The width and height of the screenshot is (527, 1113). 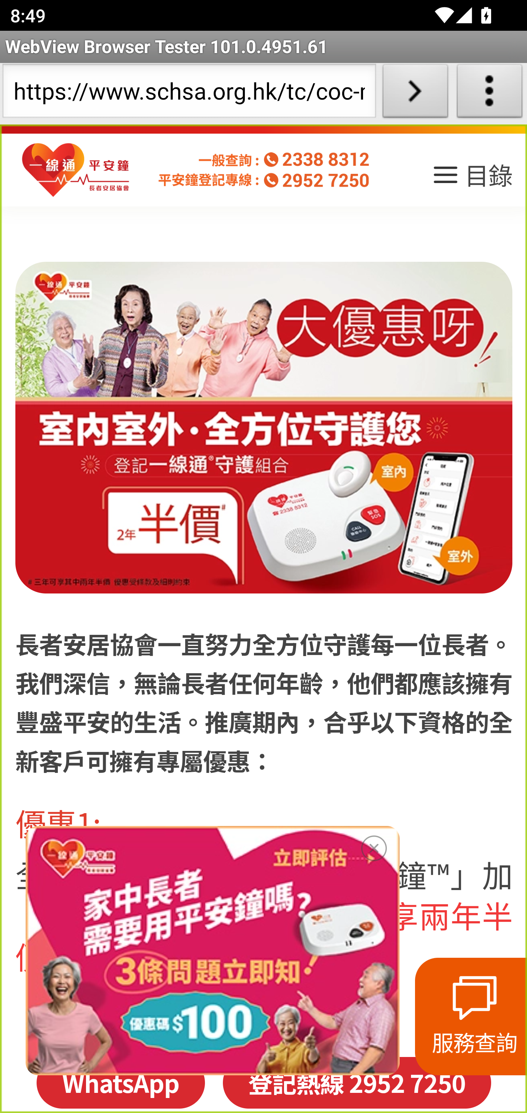 What do you see at coordinates (76, 171) in the screenshot?
I see `homepage` at bounding box center [76, 171].